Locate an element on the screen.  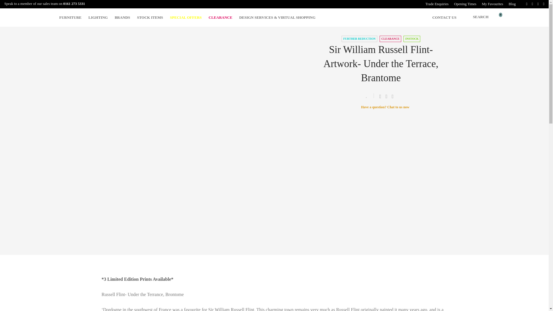
CREATED WITH SKETCH. is located at coordinates (498, 17).